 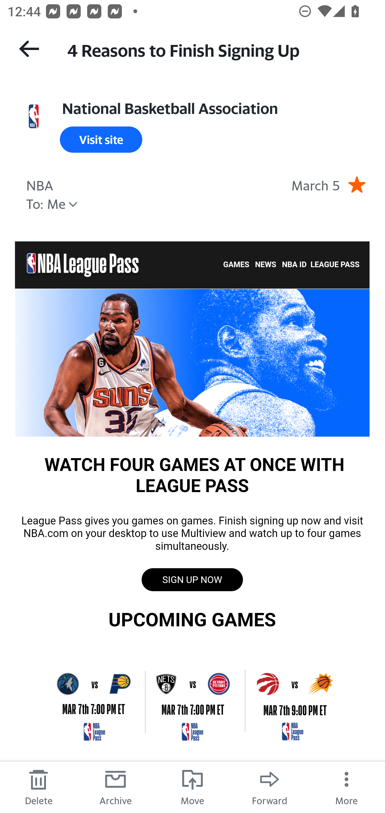 I want to click on Archive, so click(x=115, y=787).